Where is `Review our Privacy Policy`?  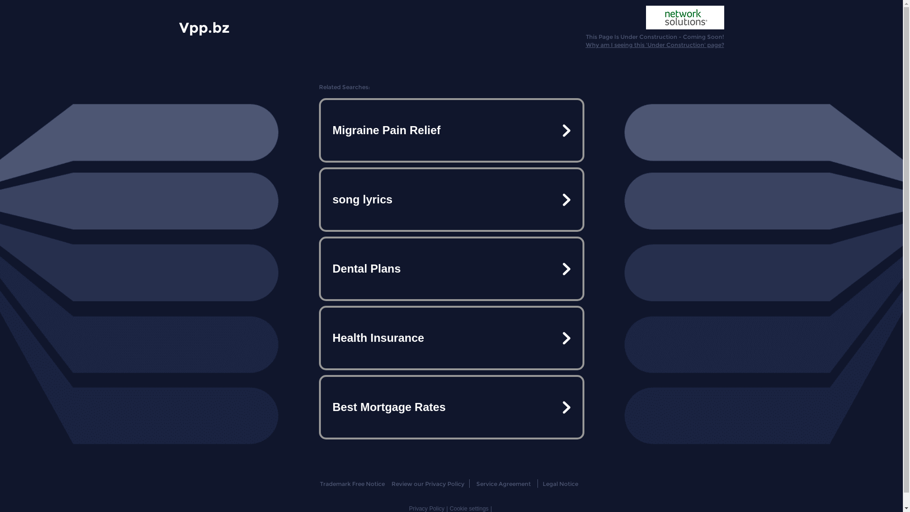 Review our Privacy Policy is located at coordinates (428, 484).